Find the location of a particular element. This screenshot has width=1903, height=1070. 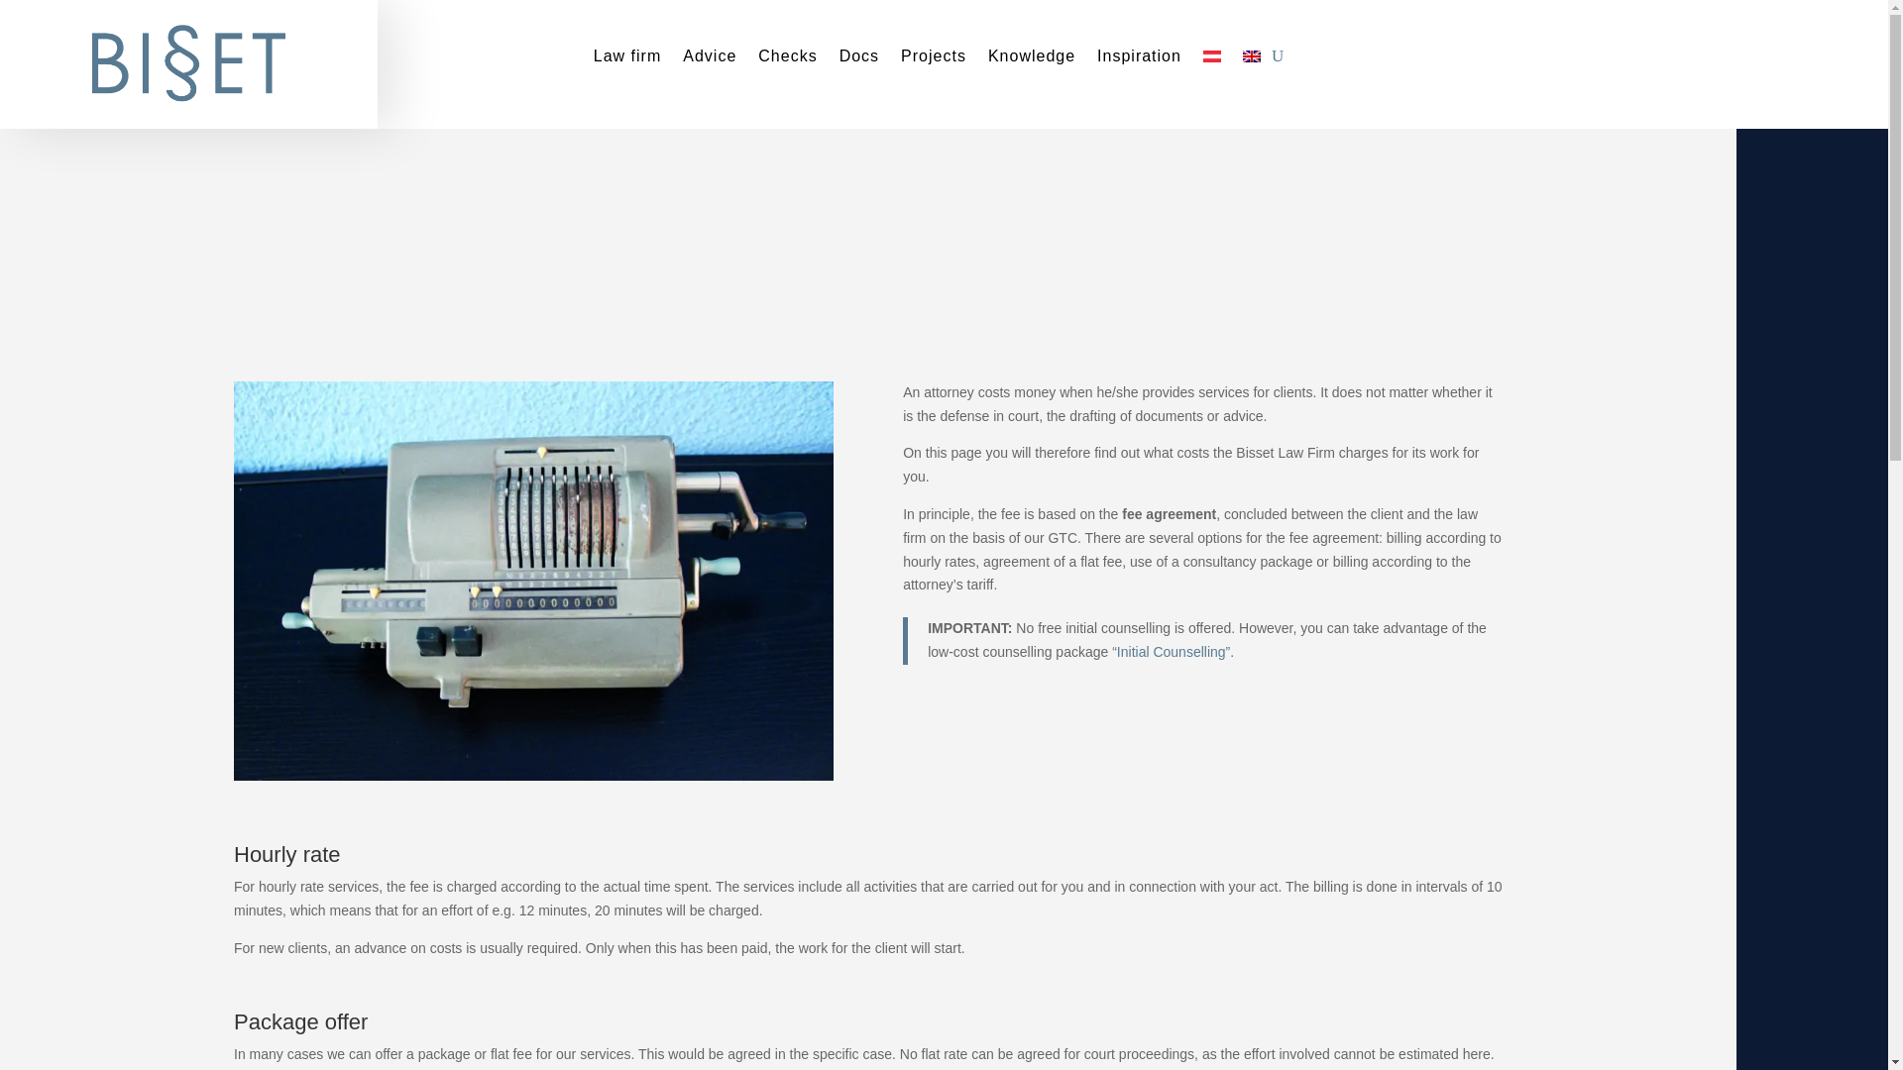

Checks is located at coordinates (787, 59).